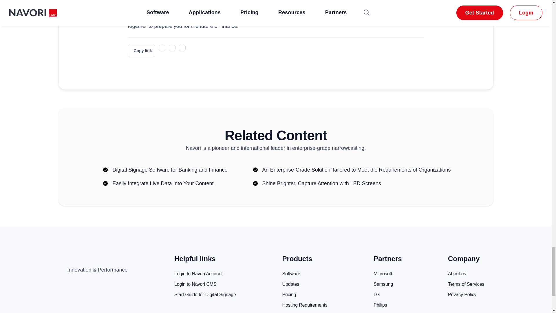 The width and height of the screenshot is (556, 313). Describe the element at coordinates (141, 51) in the screenshot. I see `copy page url` at that location.